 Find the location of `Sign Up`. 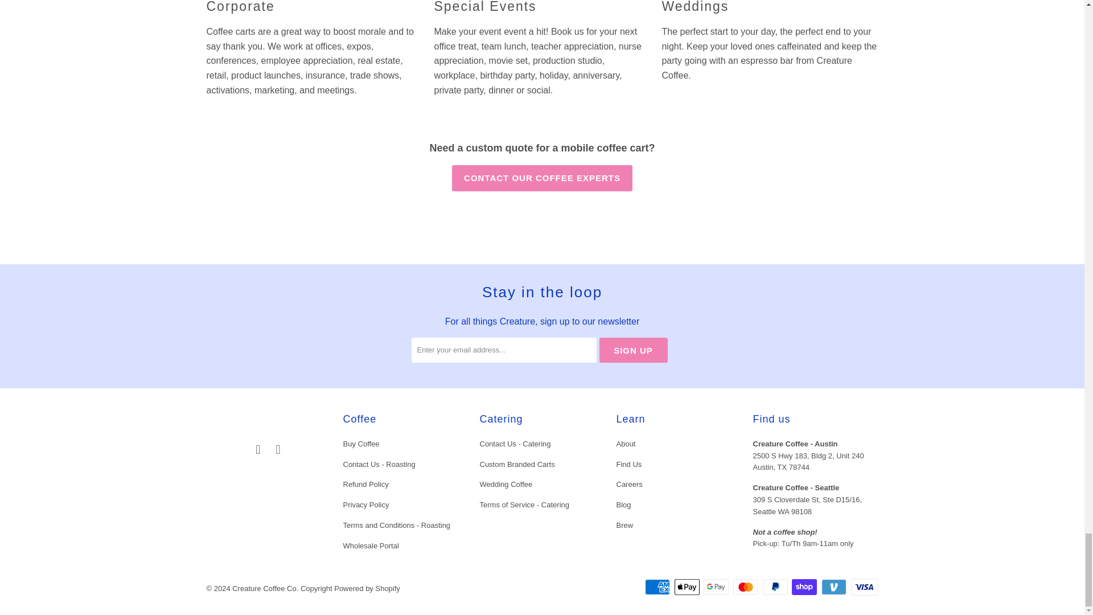

Sign Up is located at coordinates (633, 350).